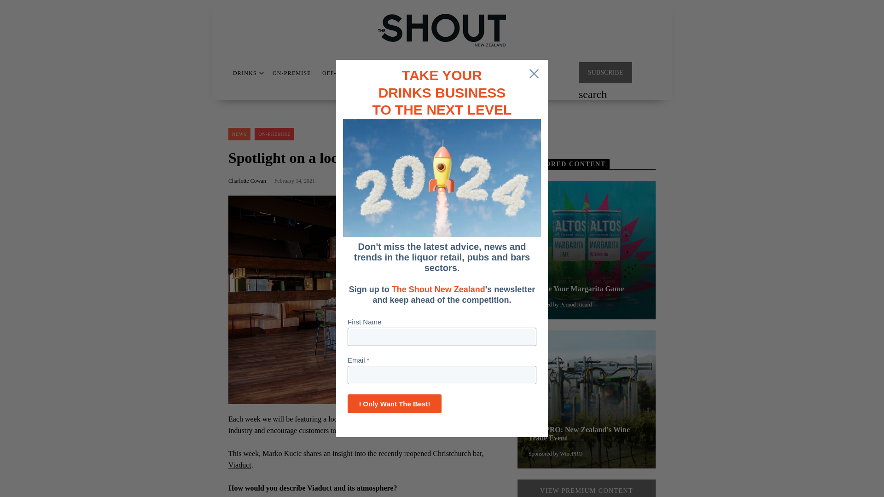  Describe the element at coordinates (394, 73) in the screenshot. I see `BIG BRANDS` at that location.